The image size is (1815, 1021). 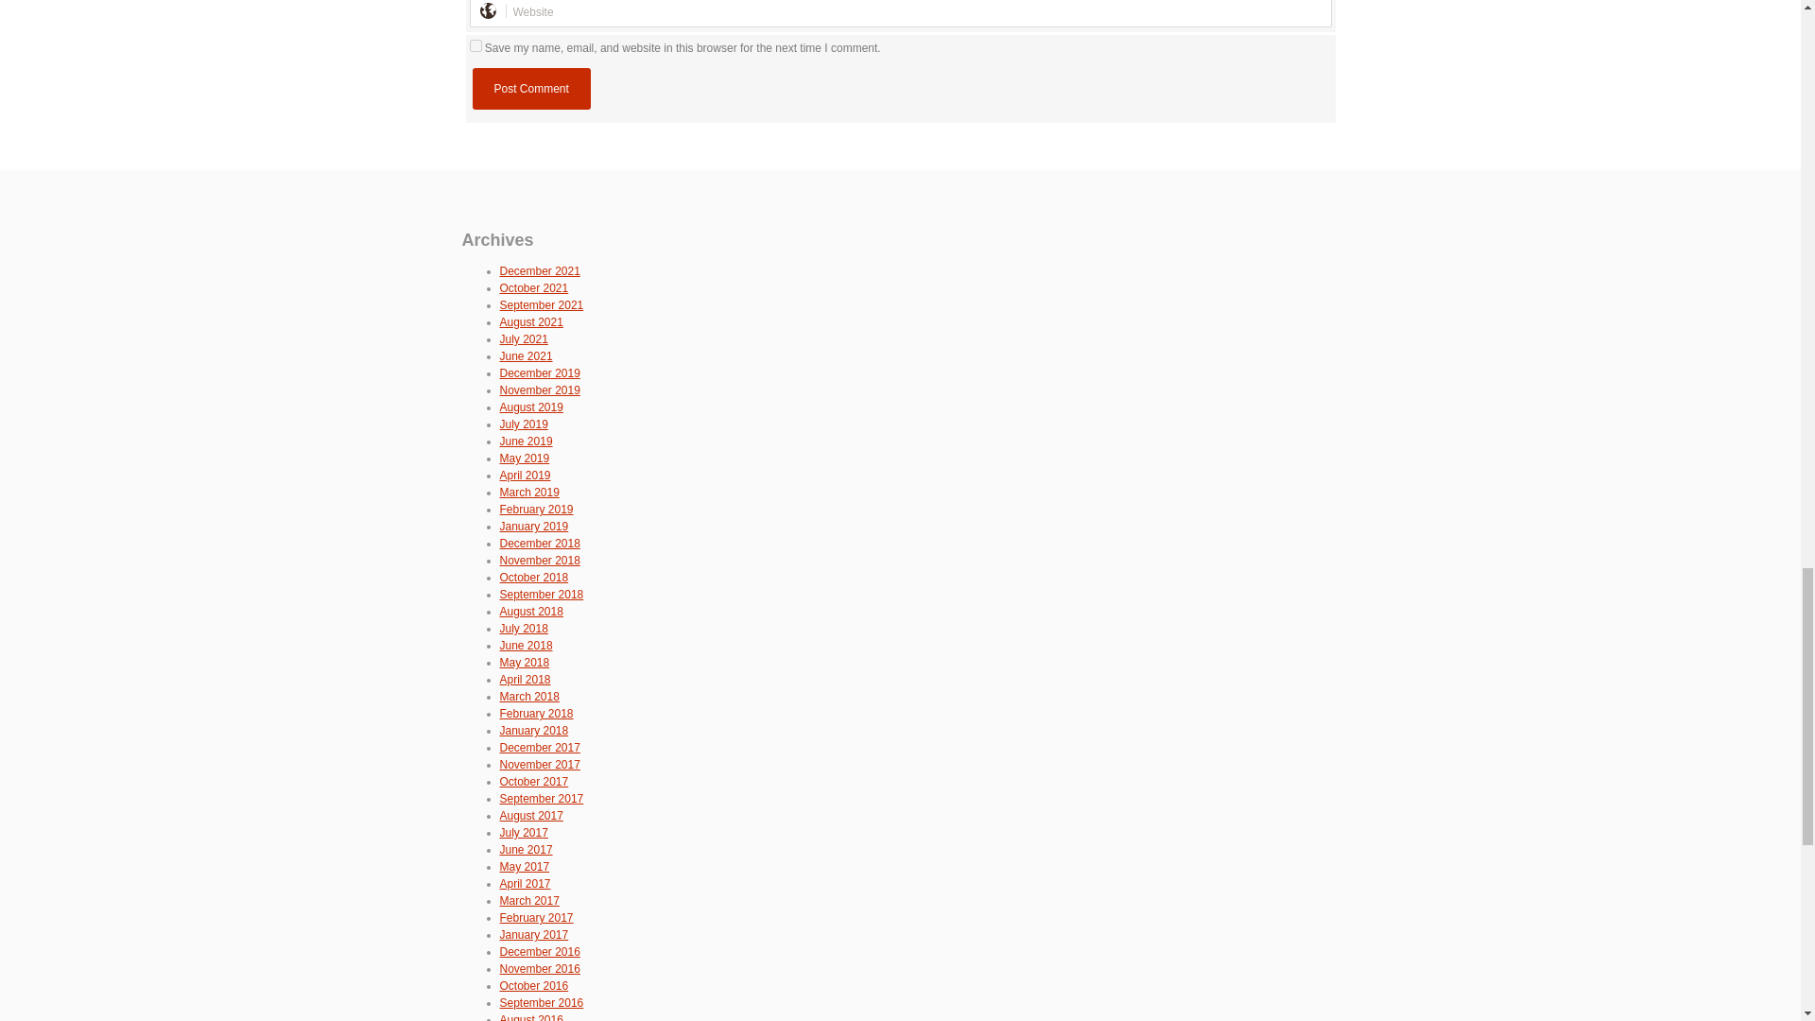 I want to click on Post Comment, so click(x=531, y=89).